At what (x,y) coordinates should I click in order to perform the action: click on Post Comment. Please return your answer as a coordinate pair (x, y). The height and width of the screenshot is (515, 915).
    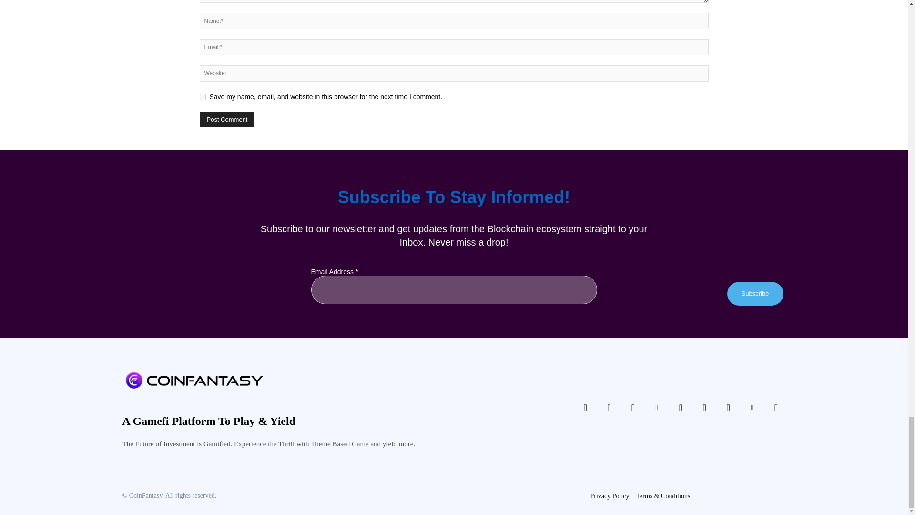
    Looking at the image, I should click on (227, 119).